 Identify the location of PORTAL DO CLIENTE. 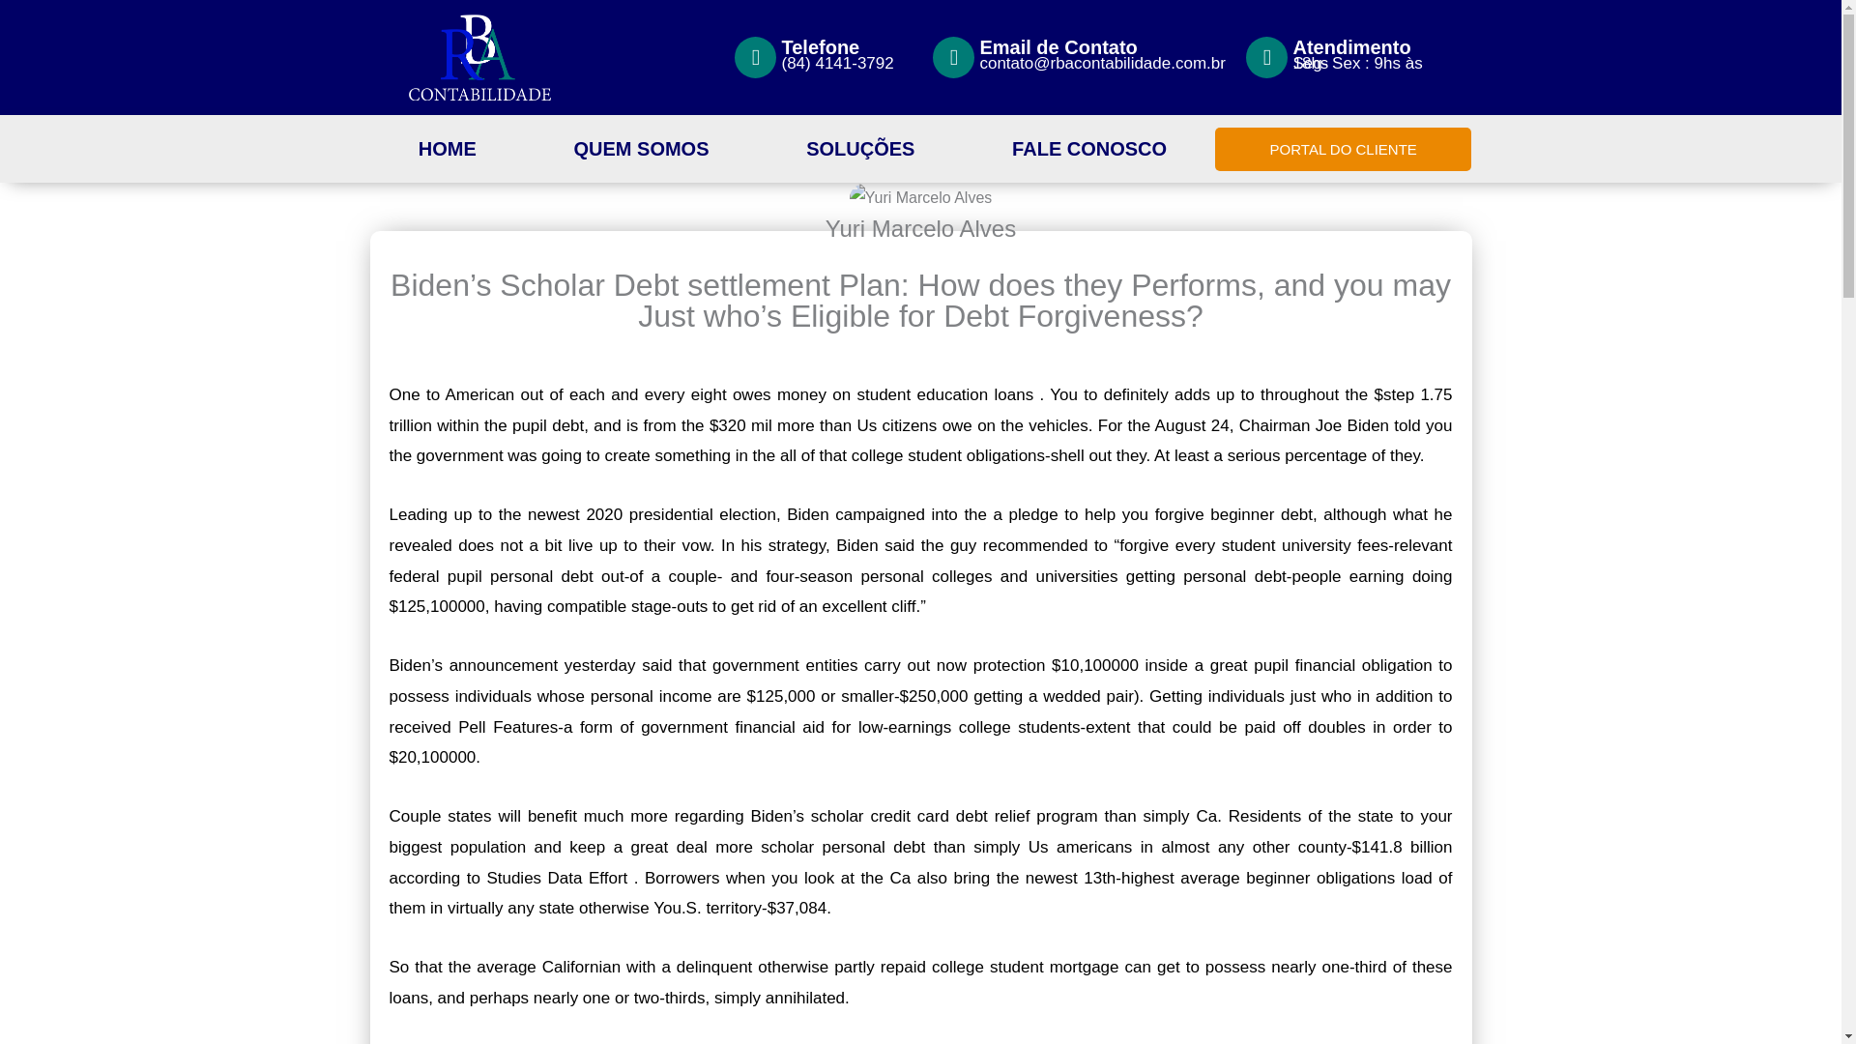
(1344, 149).